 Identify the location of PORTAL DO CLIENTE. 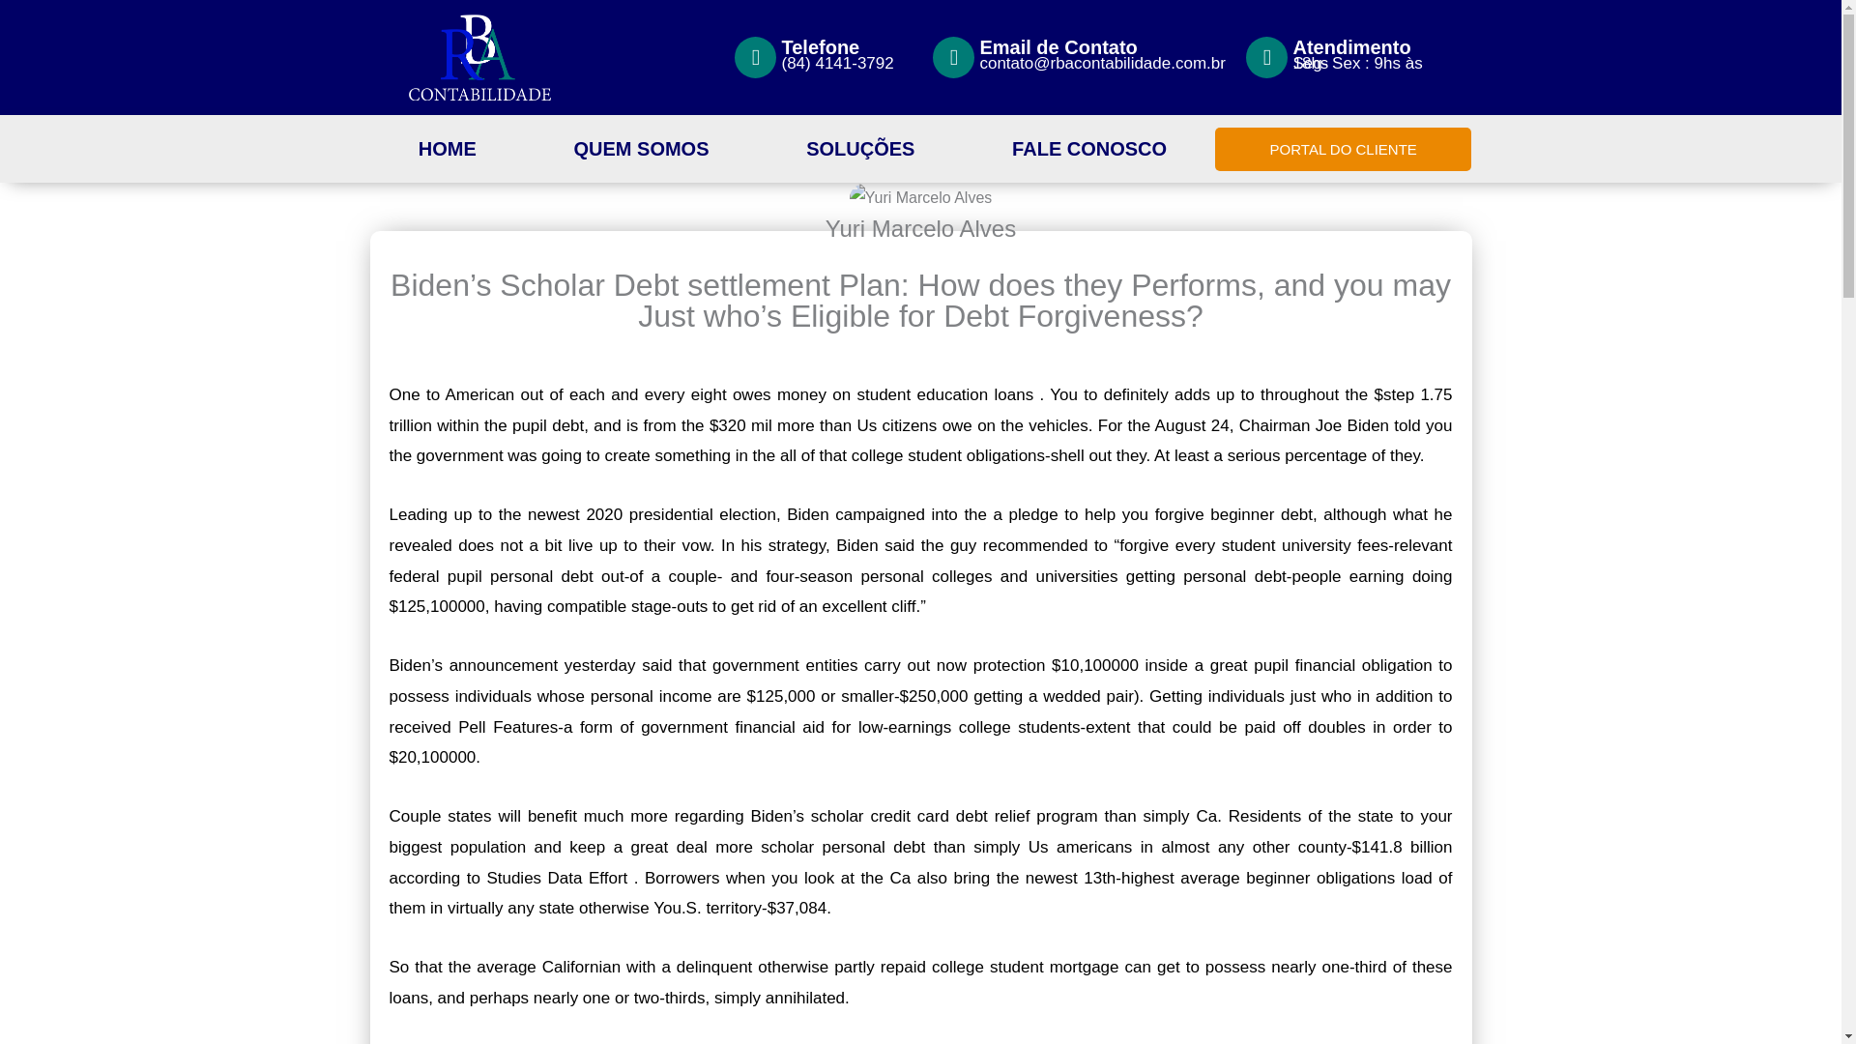
(1344, 149).